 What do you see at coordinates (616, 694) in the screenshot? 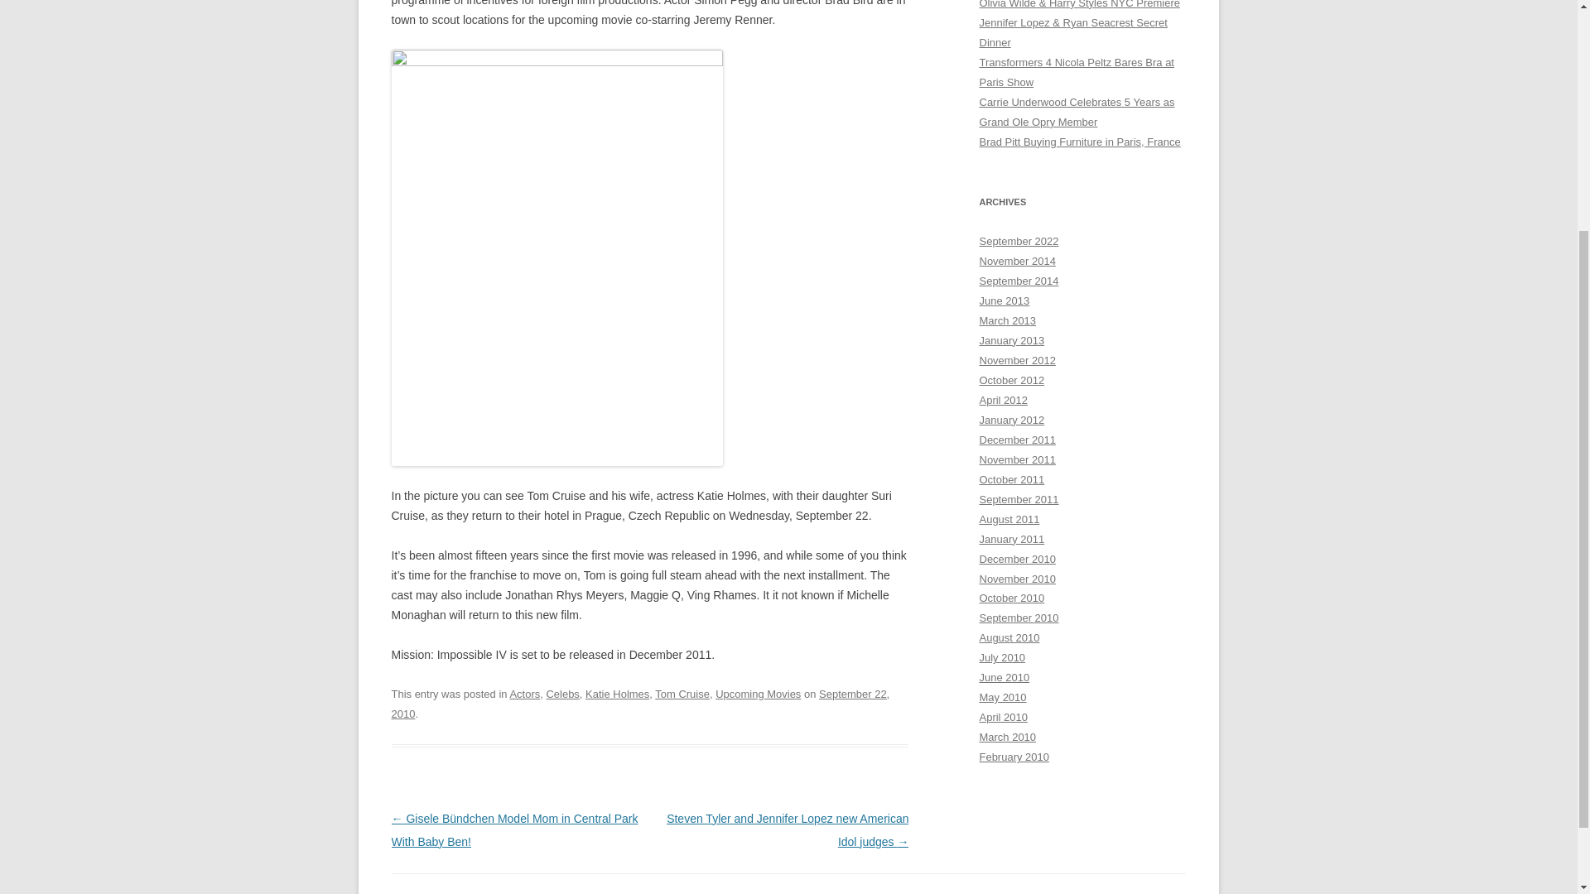
I see `Katie Holmes` at bounding box center [616, 694].